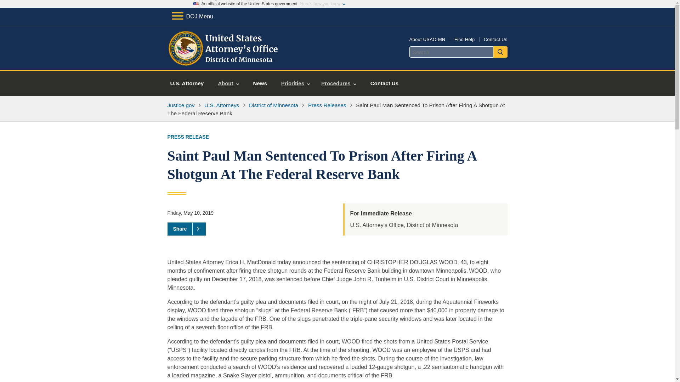  I want to click on Procedures, so click(339, 83).